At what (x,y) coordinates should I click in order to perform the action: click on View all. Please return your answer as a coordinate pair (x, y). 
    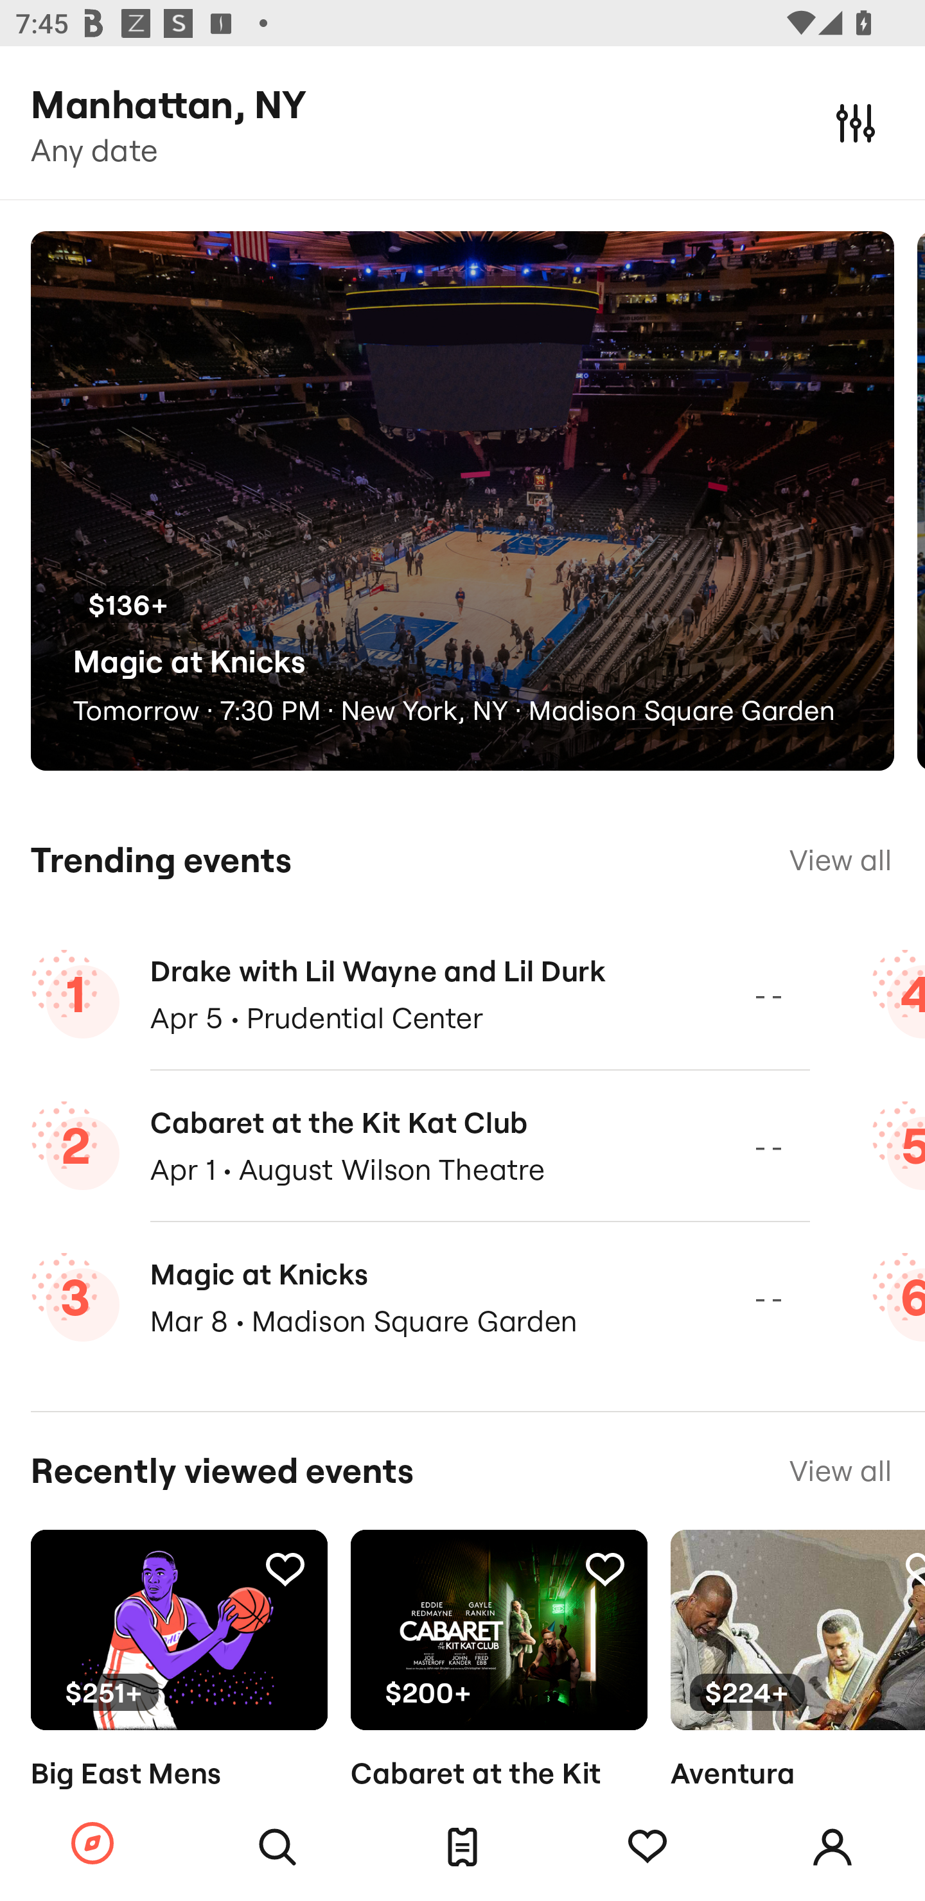
    Looking at the image, I should click on (840, 860).